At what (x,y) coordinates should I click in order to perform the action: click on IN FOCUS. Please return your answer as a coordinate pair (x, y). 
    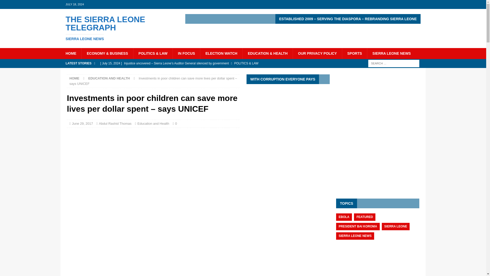
    Looking at the image, I should click on (186, 53).